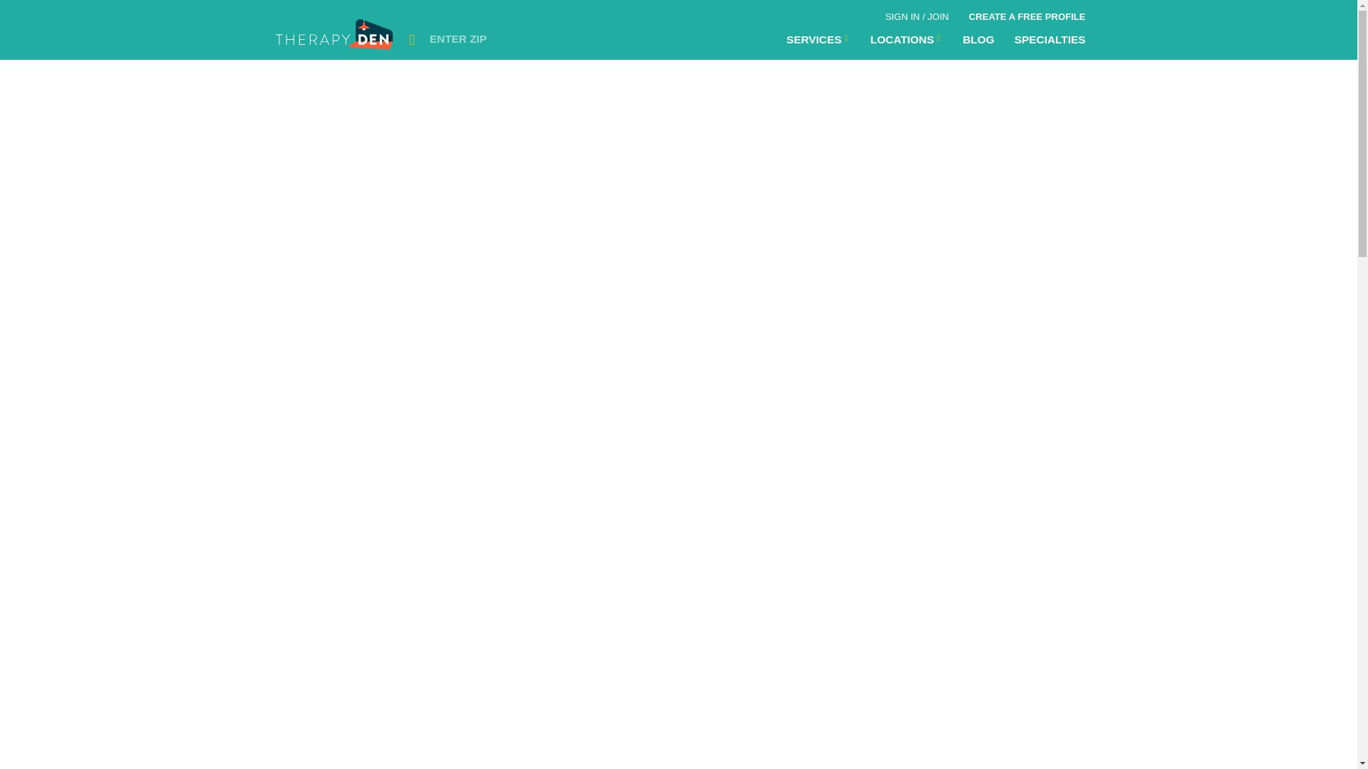  What do you see at coordinates (978, 39) in the screenshot?
I see `BLOG` at bounding box center [978, 39].